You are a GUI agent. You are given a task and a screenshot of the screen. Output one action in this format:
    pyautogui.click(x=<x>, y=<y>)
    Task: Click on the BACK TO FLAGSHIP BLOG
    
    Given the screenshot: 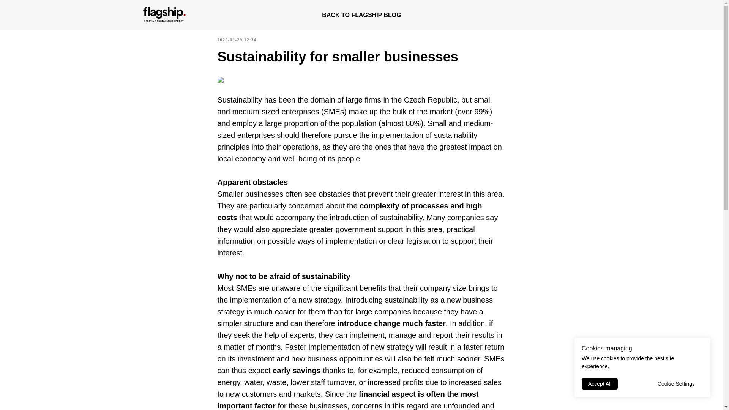 What is the action you would take?
    pyautogui.click(x=361, y=15)
    